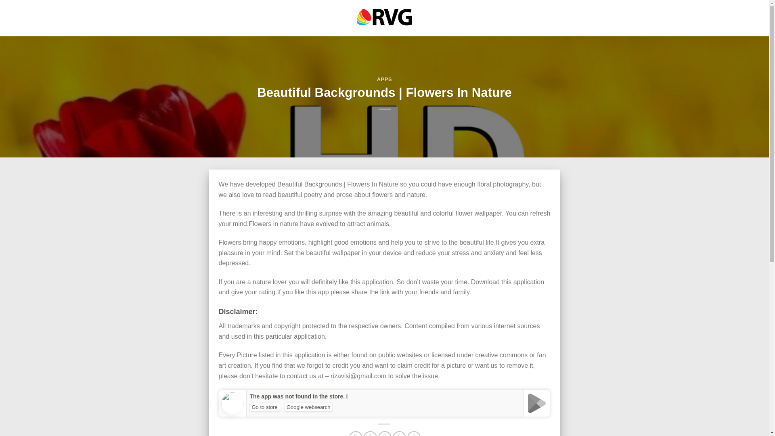 This screenshot has width=775, height=436. I want to click on Pin on Pinterest, so click(400, 434).